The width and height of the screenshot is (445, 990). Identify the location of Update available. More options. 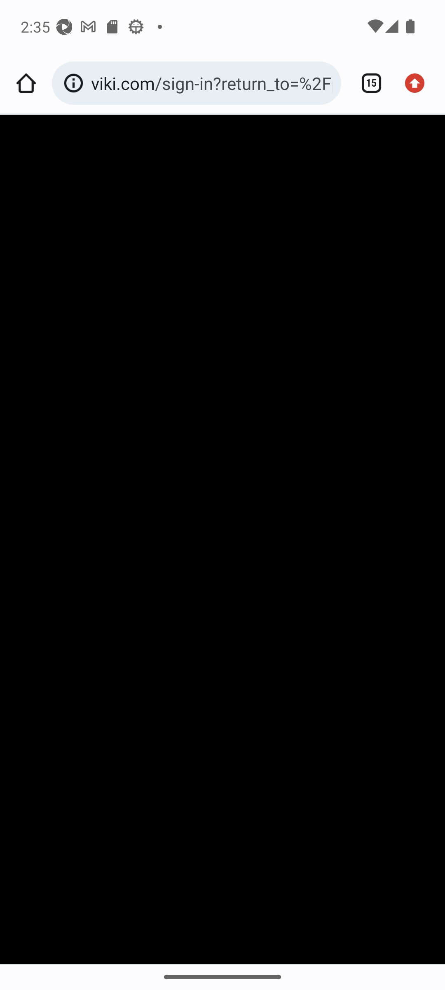
(419, 83).